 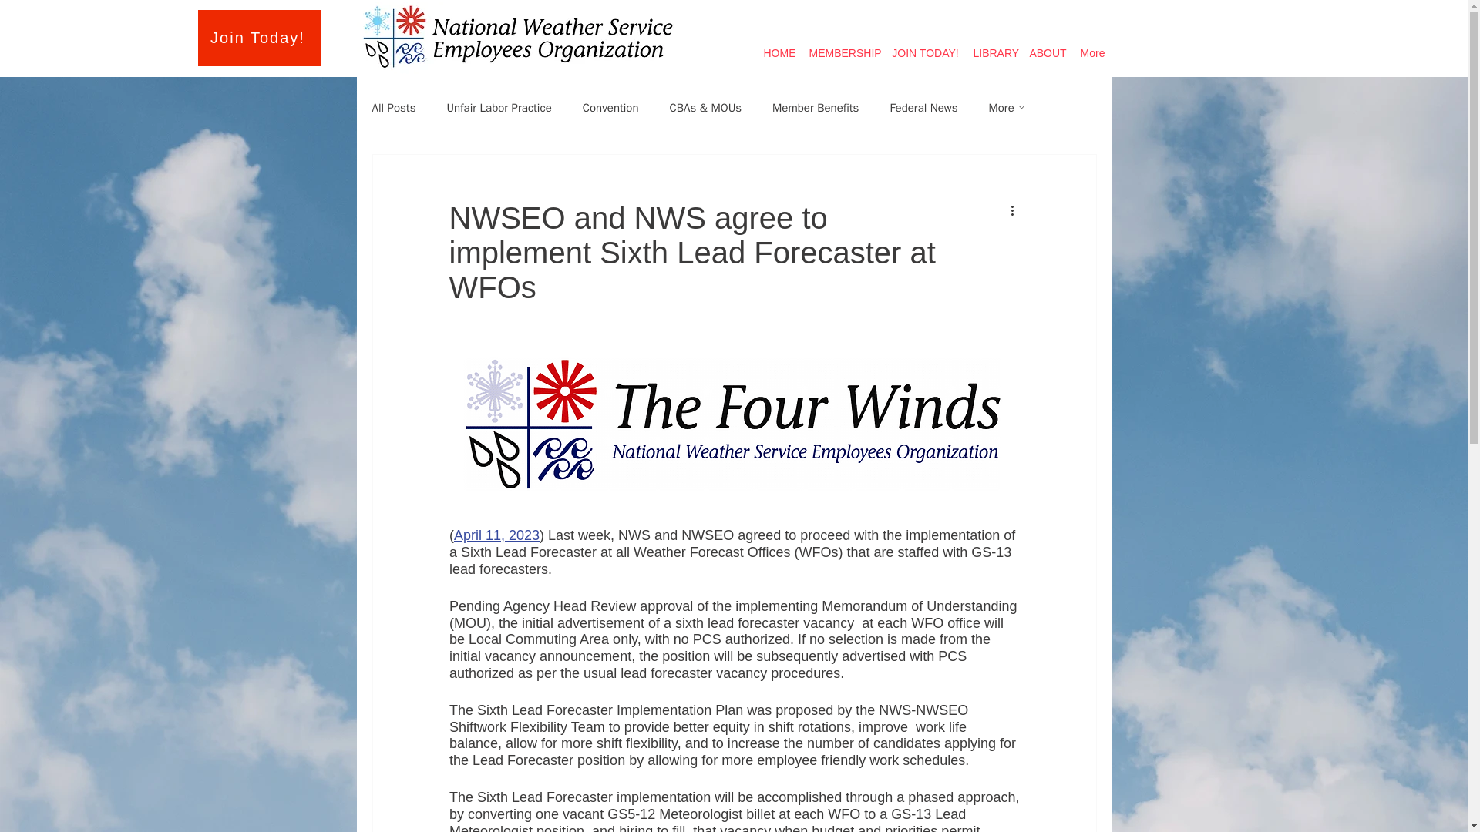 I want to click on LIBRARY, so click(x=994, y=46).